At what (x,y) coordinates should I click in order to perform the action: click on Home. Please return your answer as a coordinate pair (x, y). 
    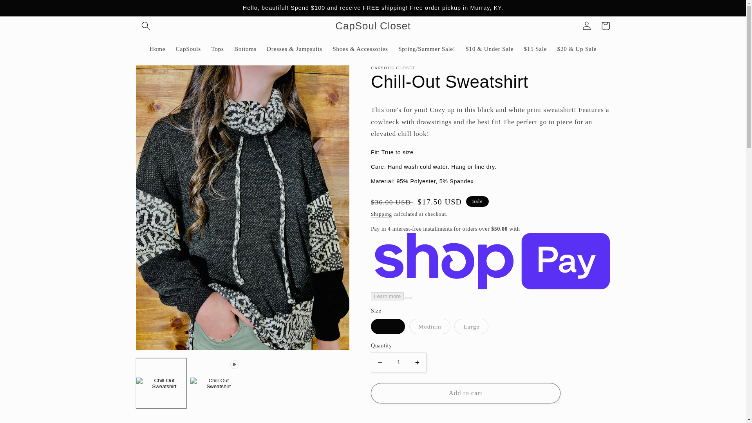
    Looking at the image, I should click on (157, 49).